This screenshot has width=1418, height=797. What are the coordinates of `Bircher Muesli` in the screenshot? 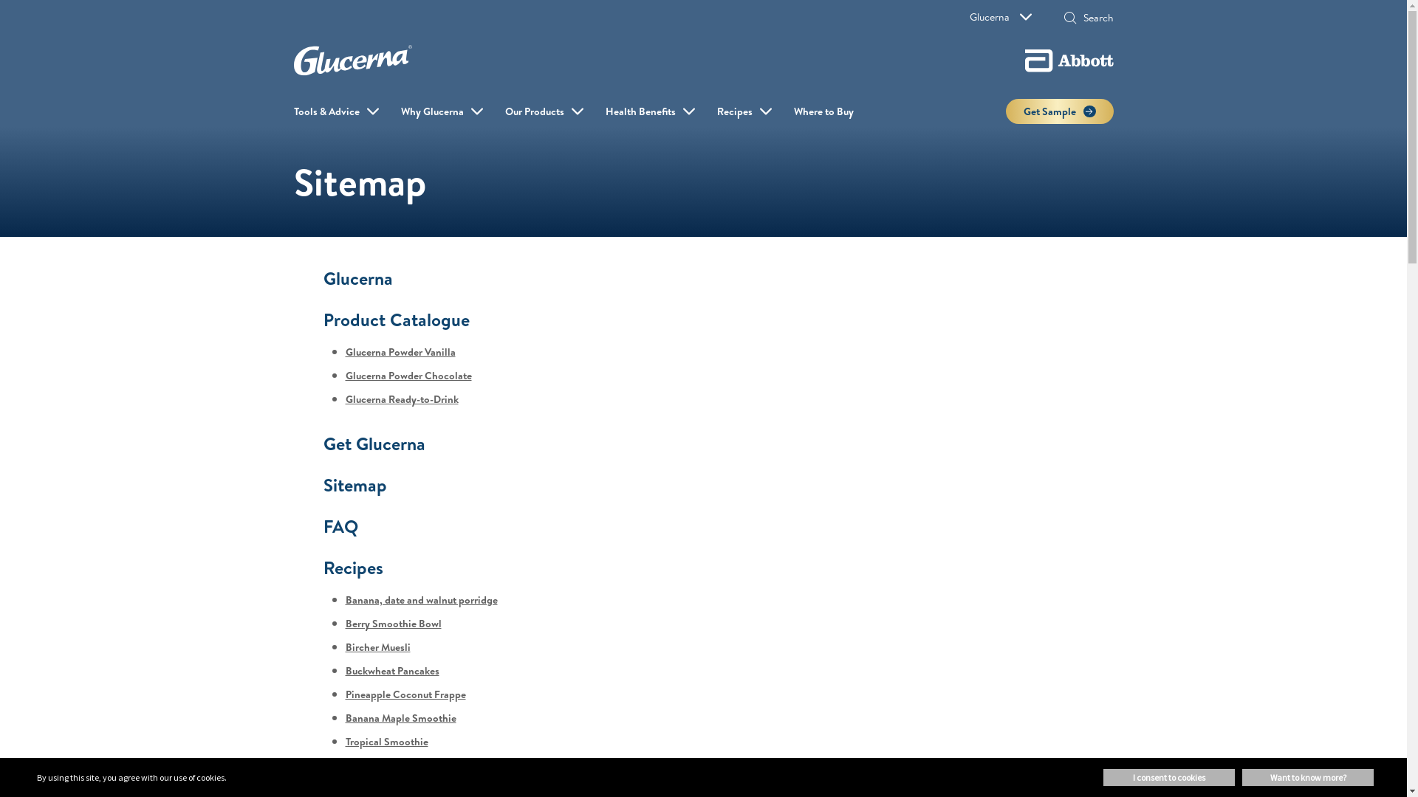 It's located at (378, 647).